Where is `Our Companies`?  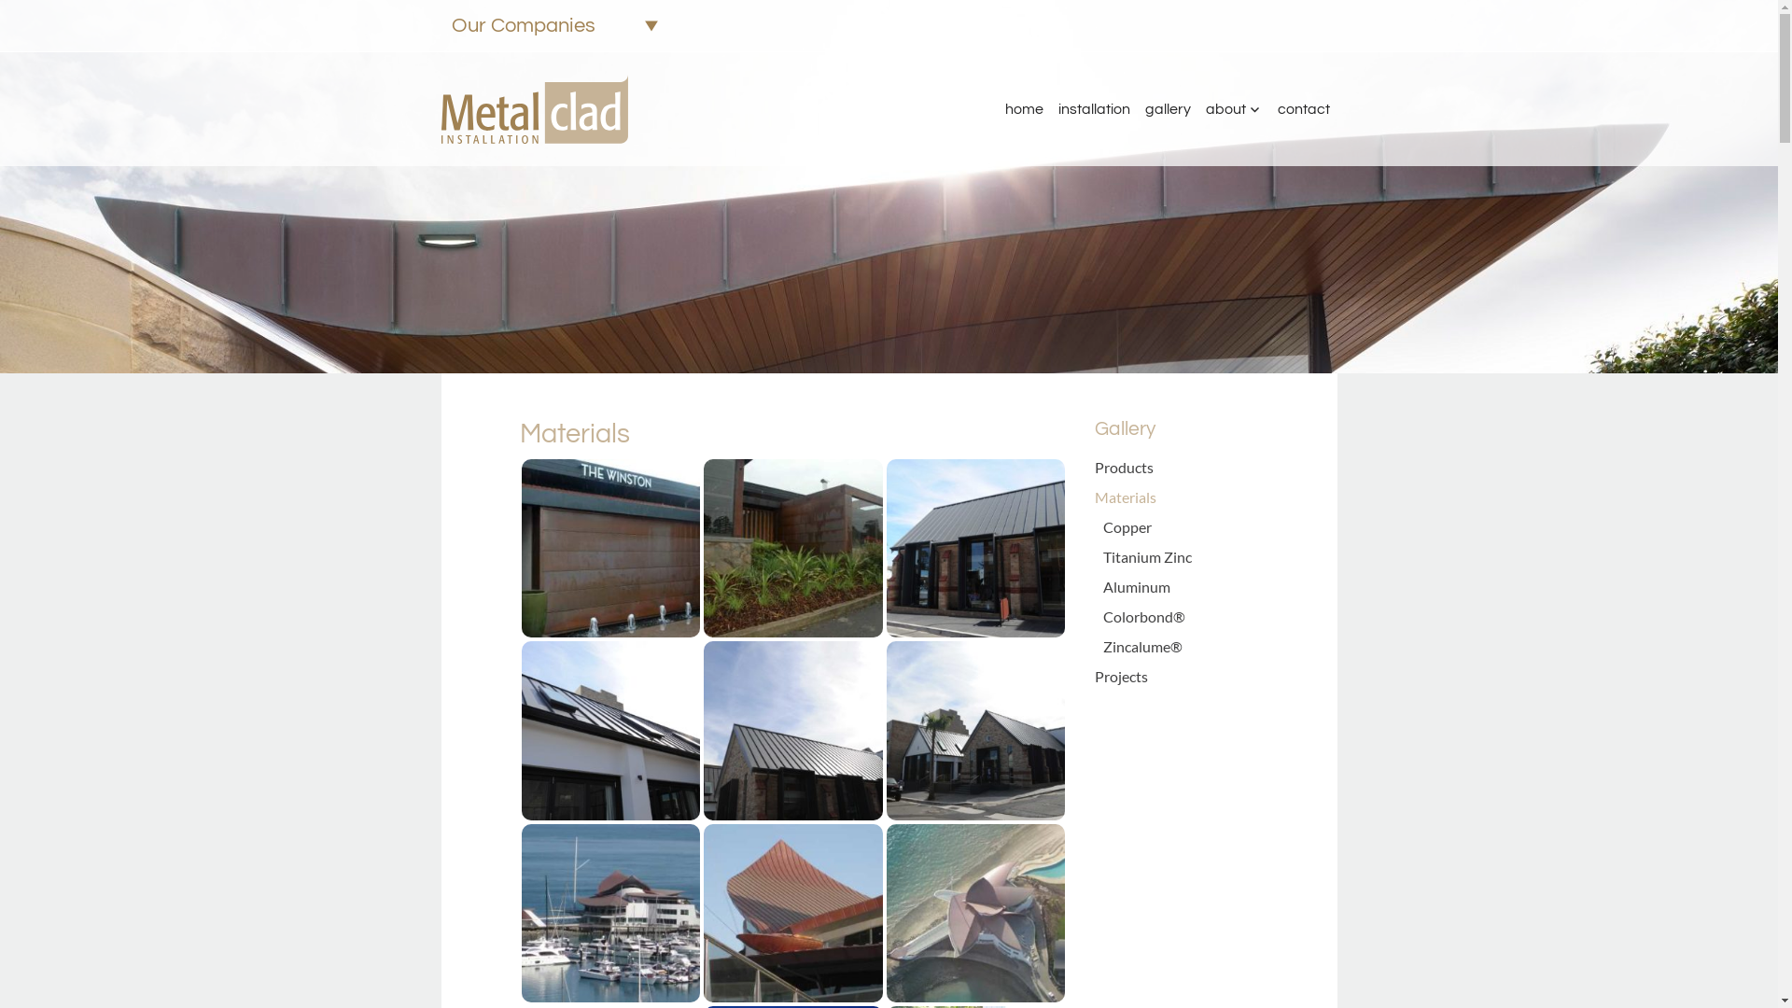
Our Companies is located at coordinates (553, 26).